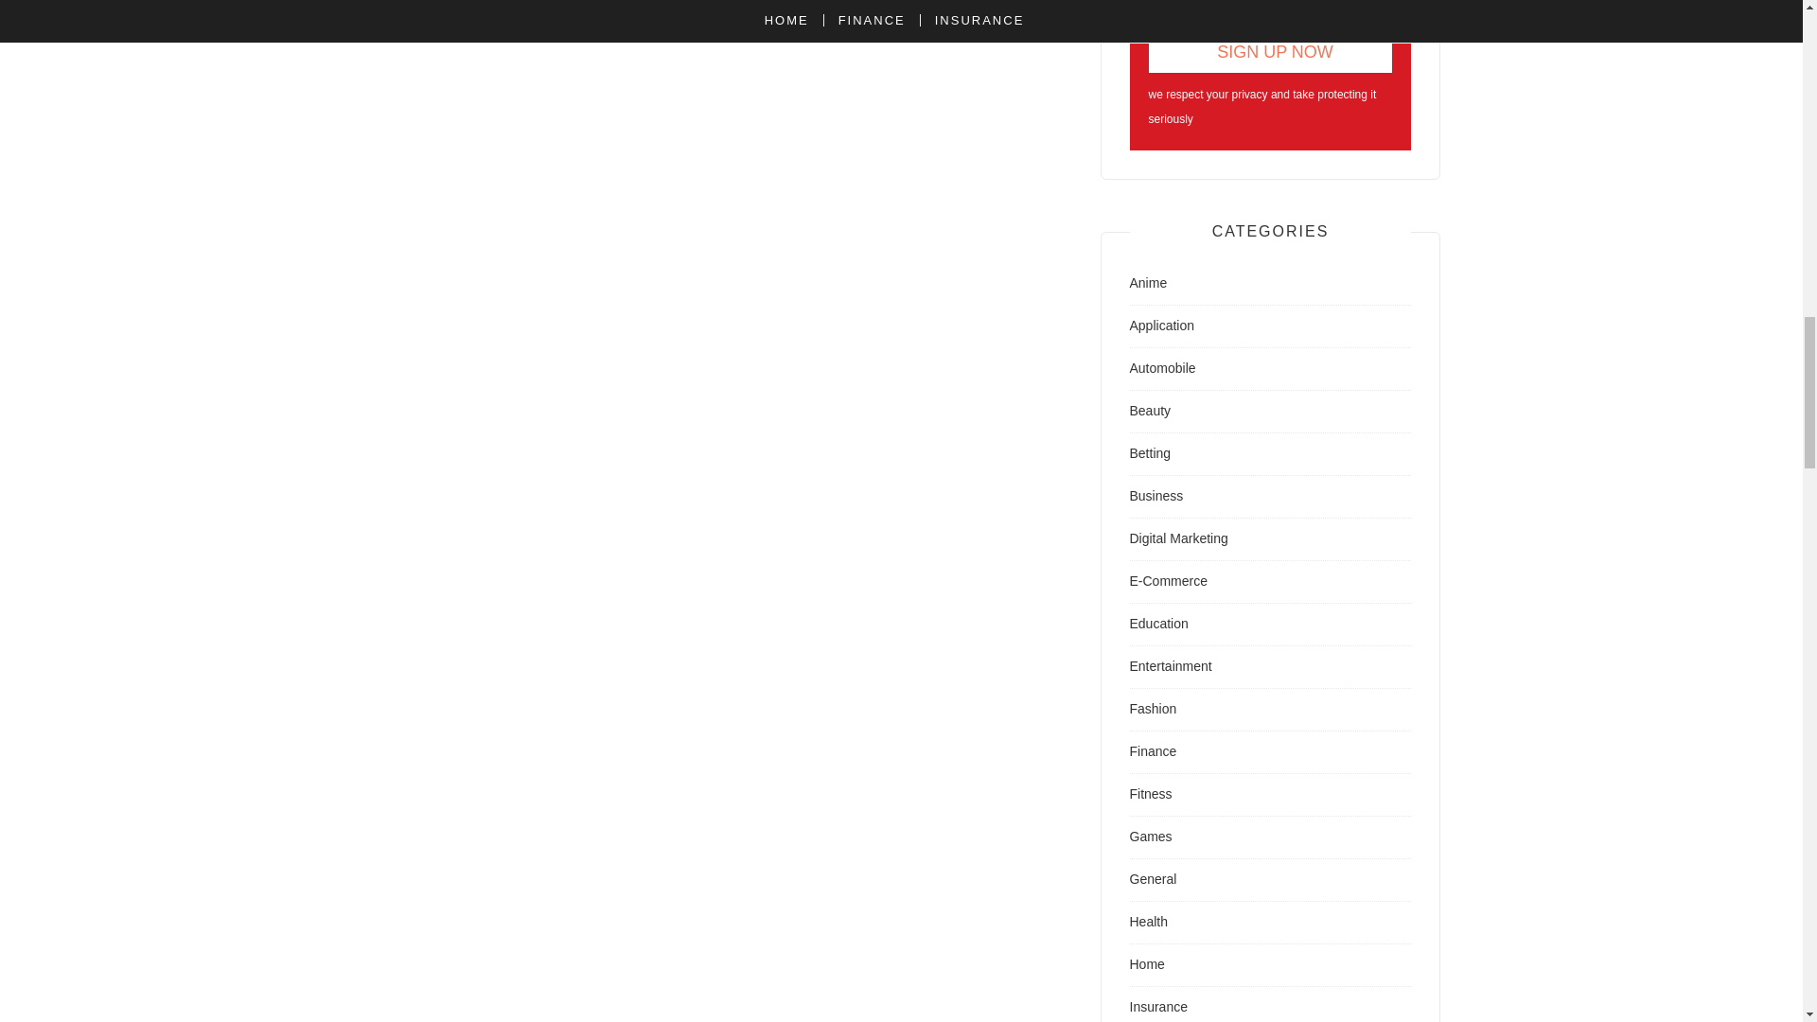 The height and width of the screenshot is (1022, 1817). I want to click on Entertainment, so click(1171, 665).